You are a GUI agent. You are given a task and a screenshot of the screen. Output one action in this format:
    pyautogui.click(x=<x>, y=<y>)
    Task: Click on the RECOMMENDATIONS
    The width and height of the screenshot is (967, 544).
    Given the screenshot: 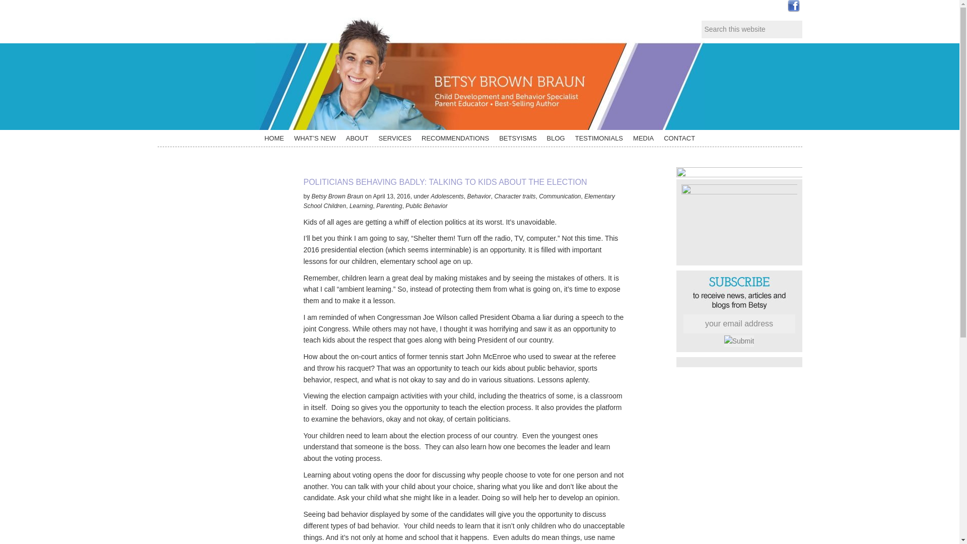 What is the action you would take?
    pyautogui.click(x=455, y=138)
    